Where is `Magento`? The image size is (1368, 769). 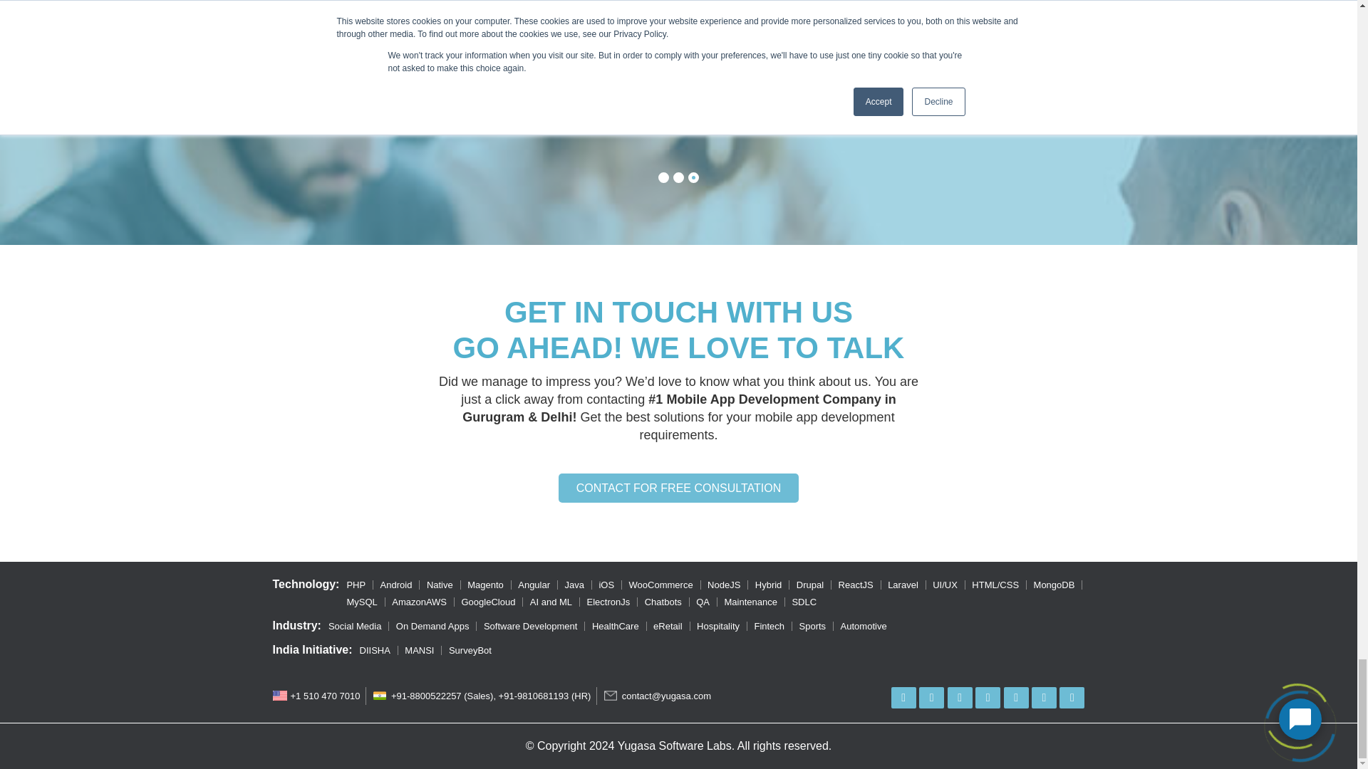 Magento is located at coordinates (485, 585).